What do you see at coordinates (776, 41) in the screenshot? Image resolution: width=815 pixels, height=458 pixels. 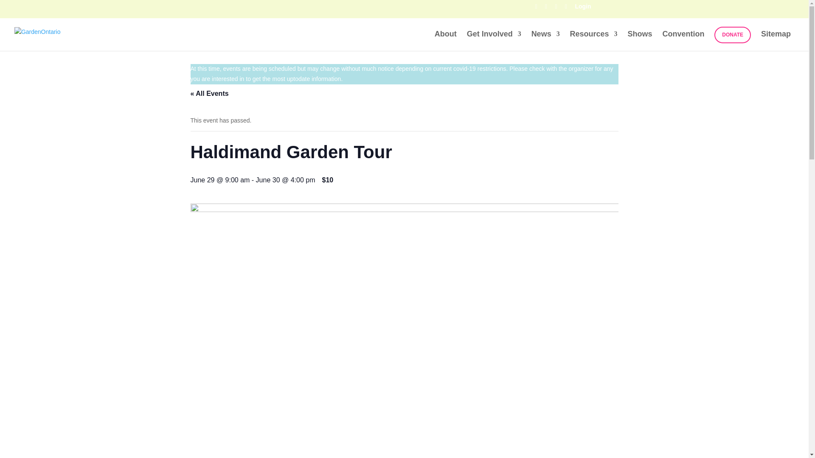 I see `Sitemap` at bounding box center [776, 41].